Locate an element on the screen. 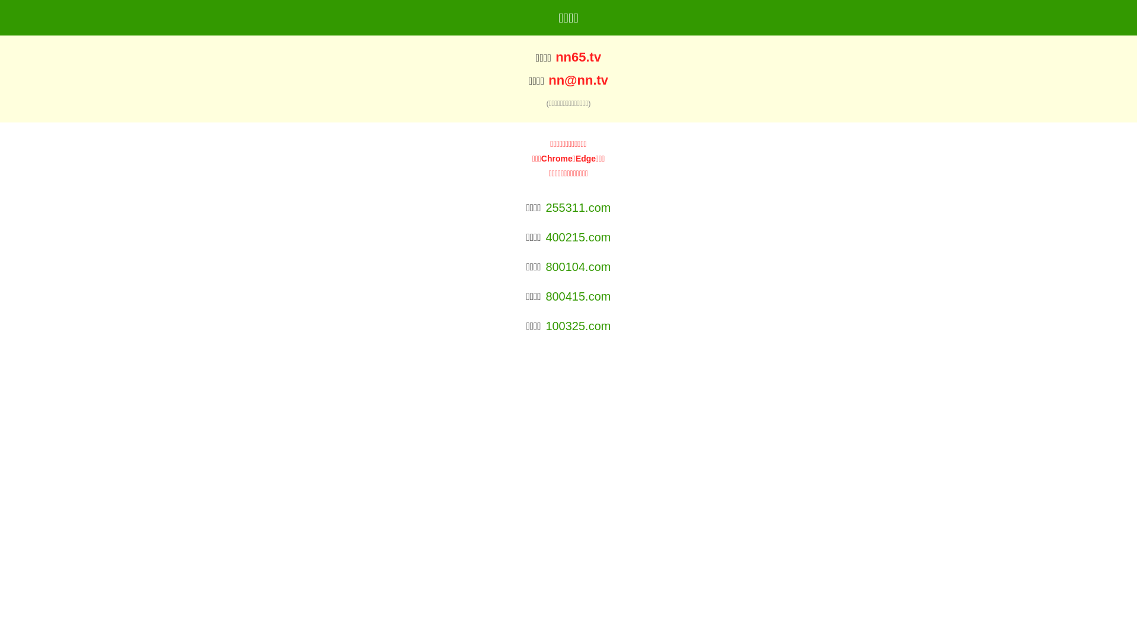 This screenshot has width=1137, height=639. 100325.com is located at coordinates (578, 326).